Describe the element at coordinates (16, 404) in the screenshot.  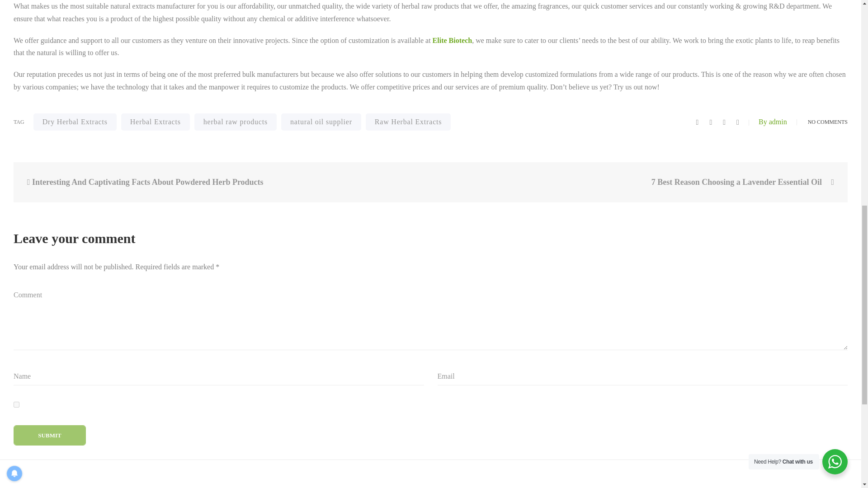
I see `yes` at that location.